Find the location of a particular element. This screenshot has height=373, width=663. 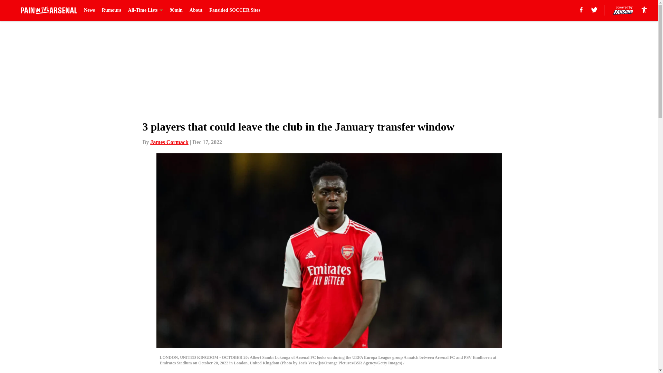

About is located at coordinates (196, 10).